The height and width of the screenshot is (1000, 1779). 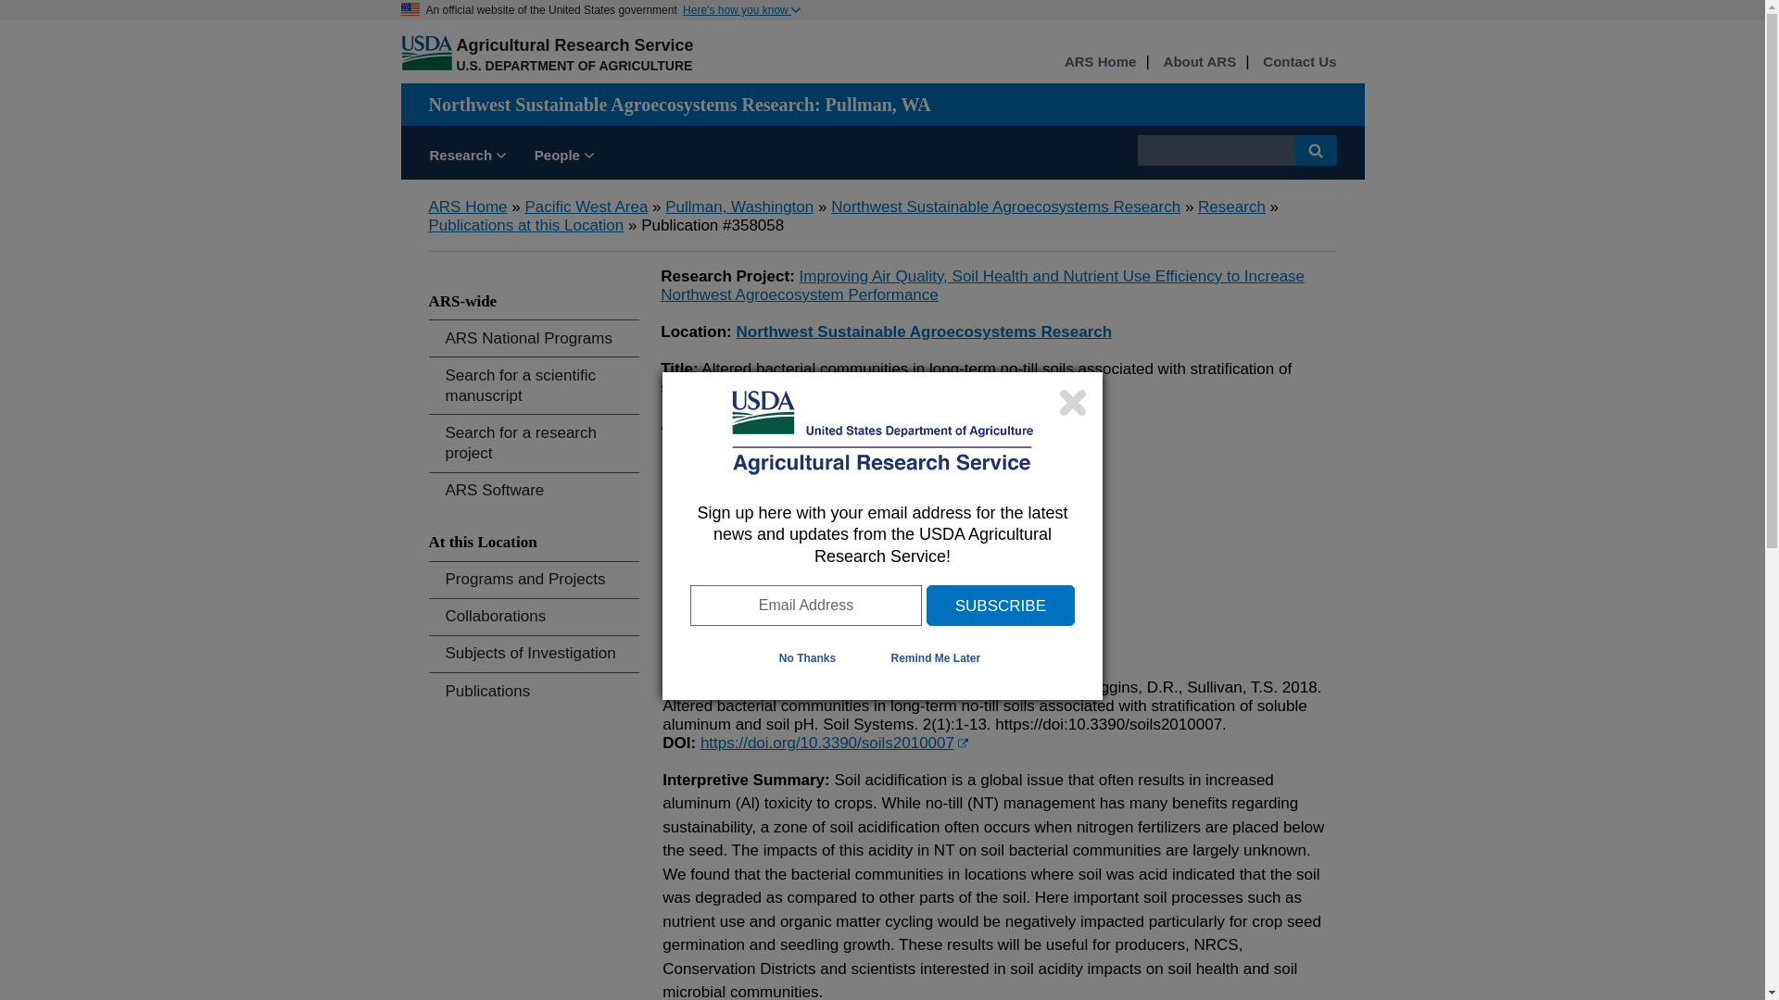 I want to click on Publications, so click(x=534, y=691).